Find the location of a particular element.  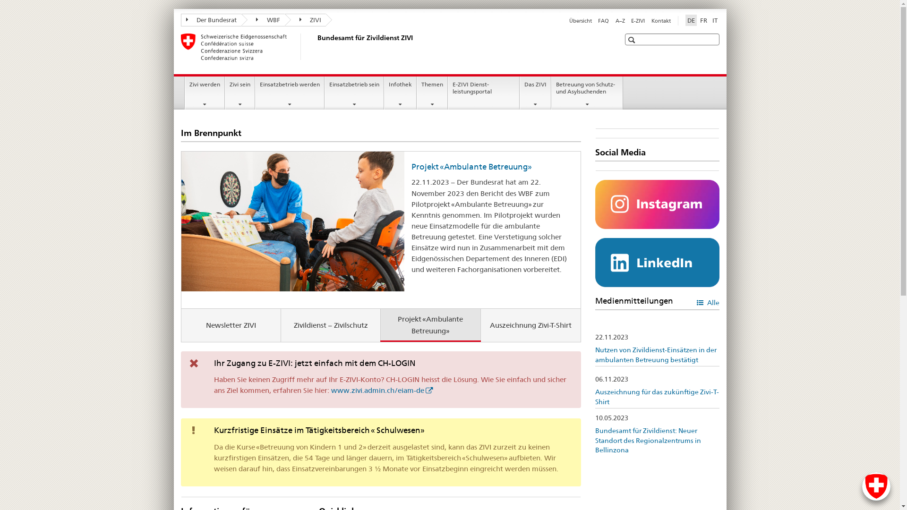

Kontakt is located at coordinates (660, 21).